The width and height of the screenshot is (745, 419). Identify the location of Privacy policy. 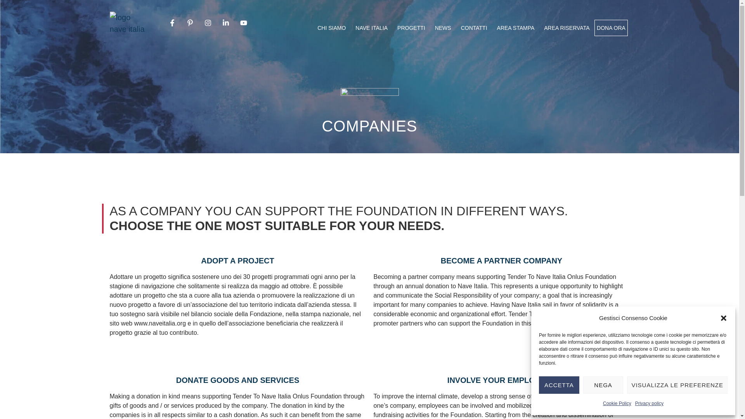
(650, 403).